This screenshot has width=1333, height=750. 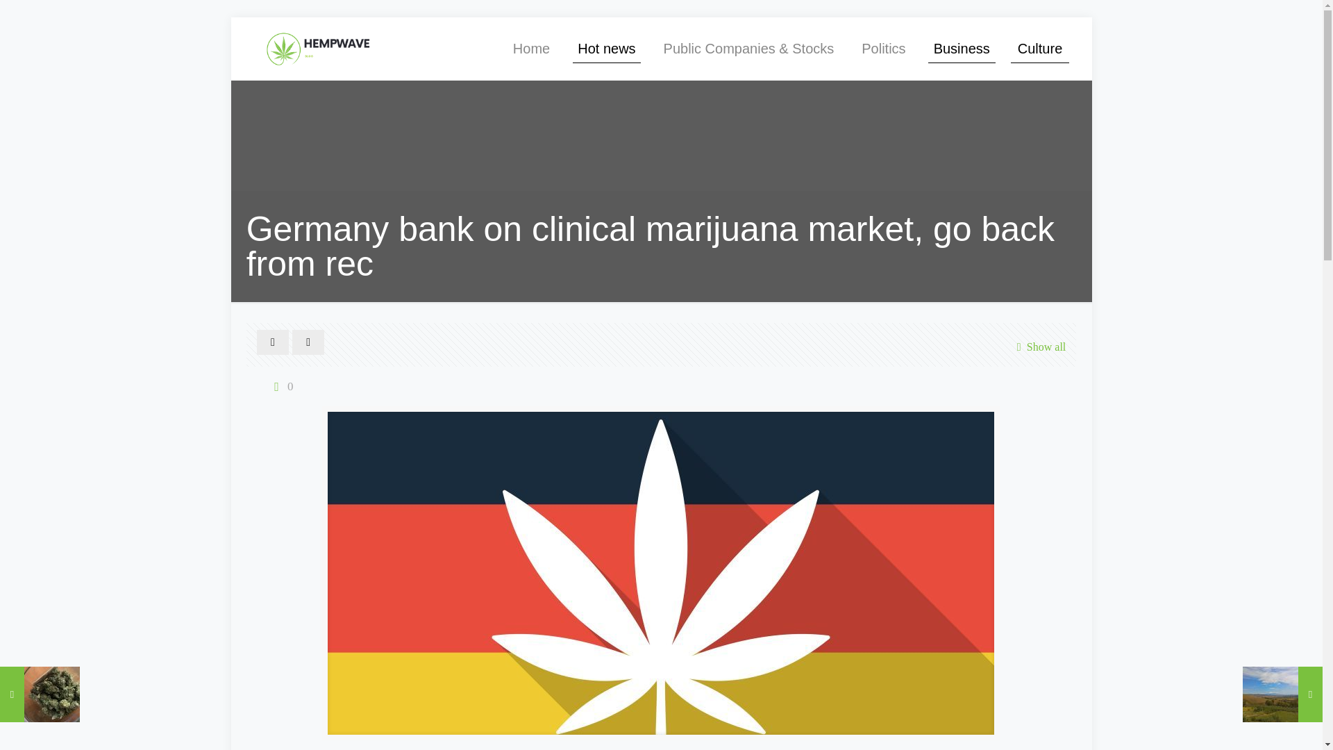 What do you see at coordinates (280, 386) in the screenshot?
I see `0` at bounding box center [280, 386].